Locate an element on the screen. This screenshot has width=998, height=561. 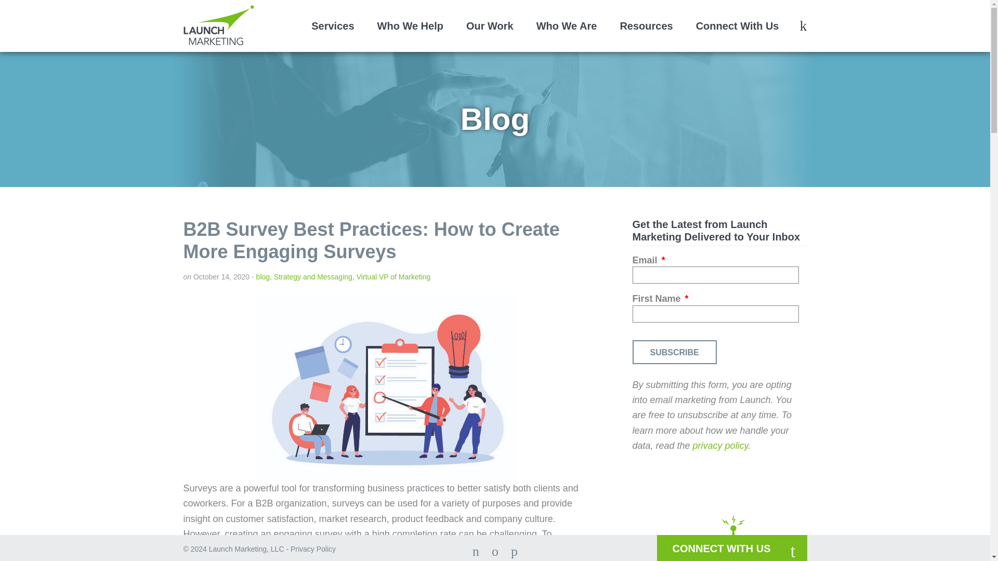
Launch Marketing is located at coordinates (218, 25).